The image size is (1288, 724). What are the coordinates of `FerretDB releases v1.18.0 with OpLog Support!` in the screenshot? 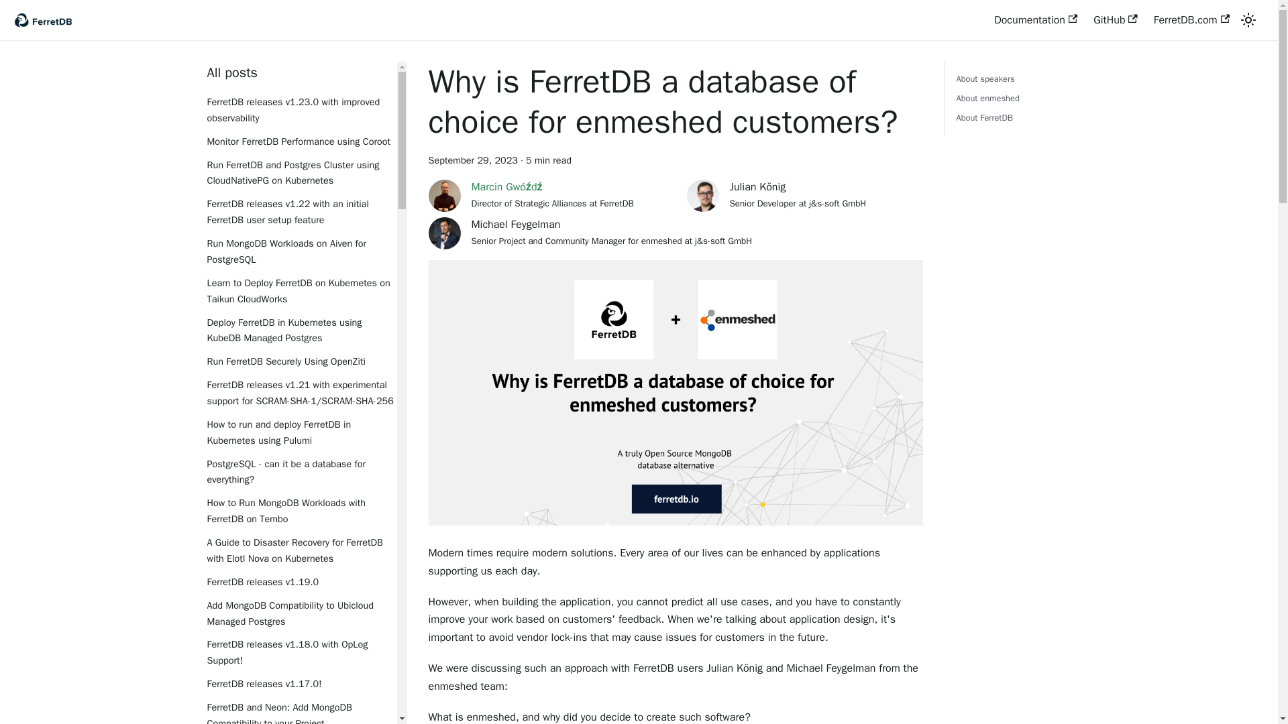 It's located at (301, 653).